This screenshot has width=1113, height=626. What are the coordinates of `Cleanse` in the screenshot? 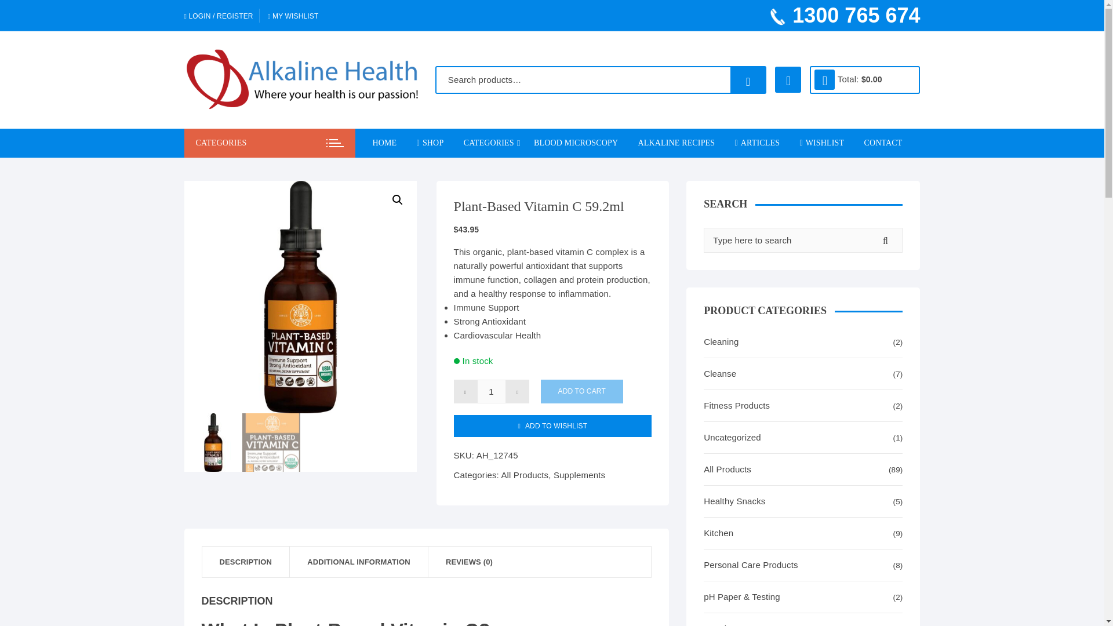 It's located at (528, 199).